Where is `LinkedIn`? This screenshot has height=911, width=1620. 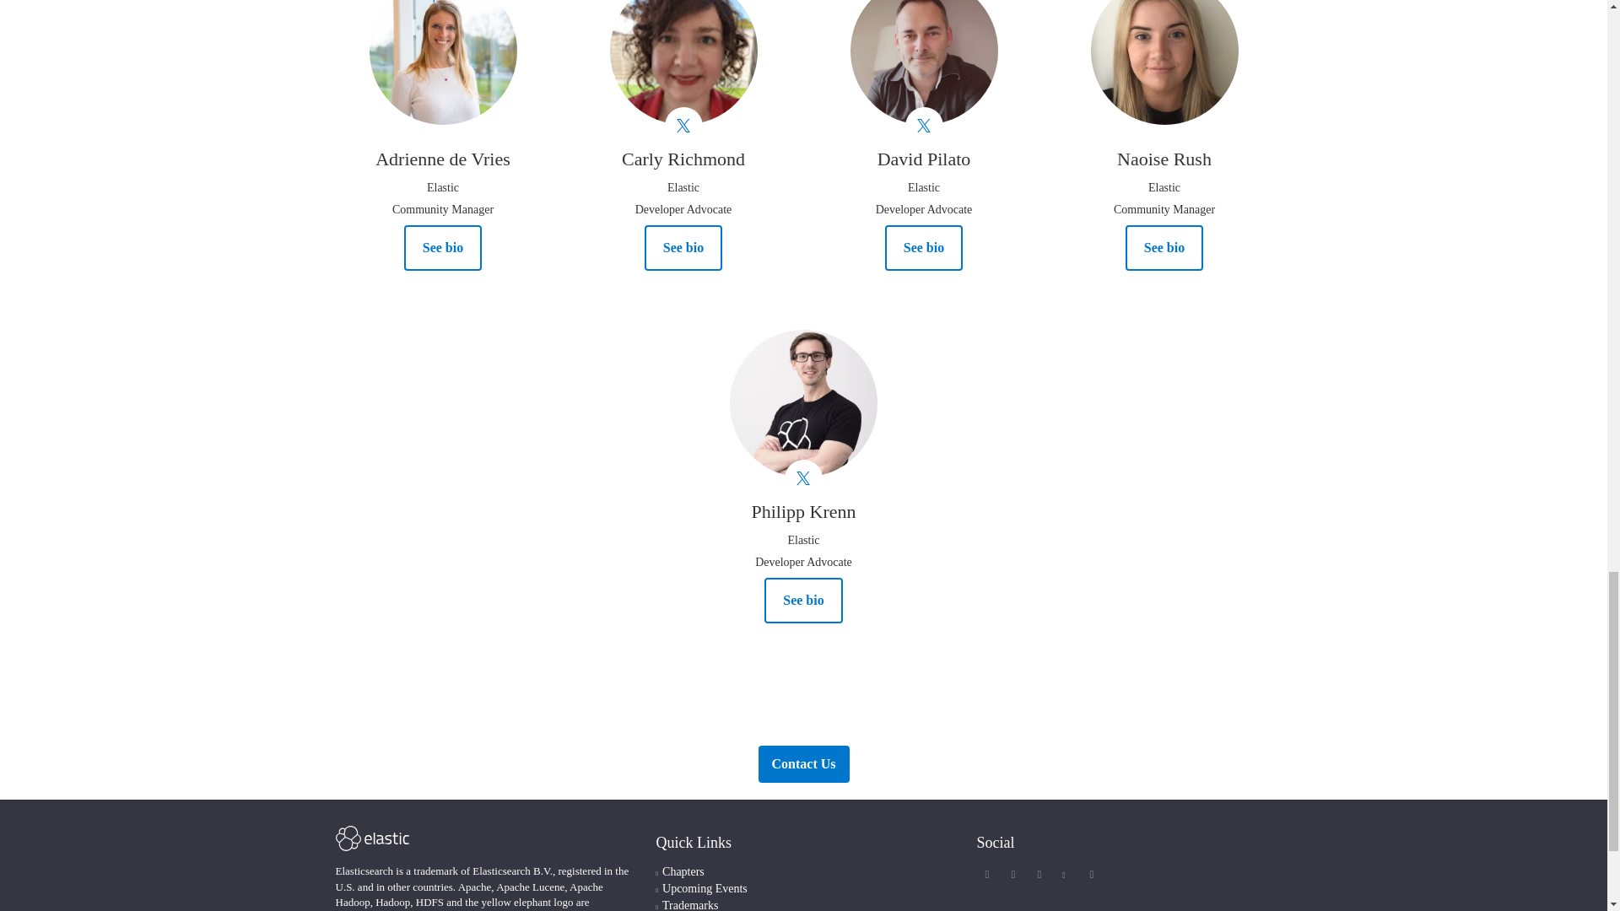
LinkedIn is located at coordinates (1039, 874).